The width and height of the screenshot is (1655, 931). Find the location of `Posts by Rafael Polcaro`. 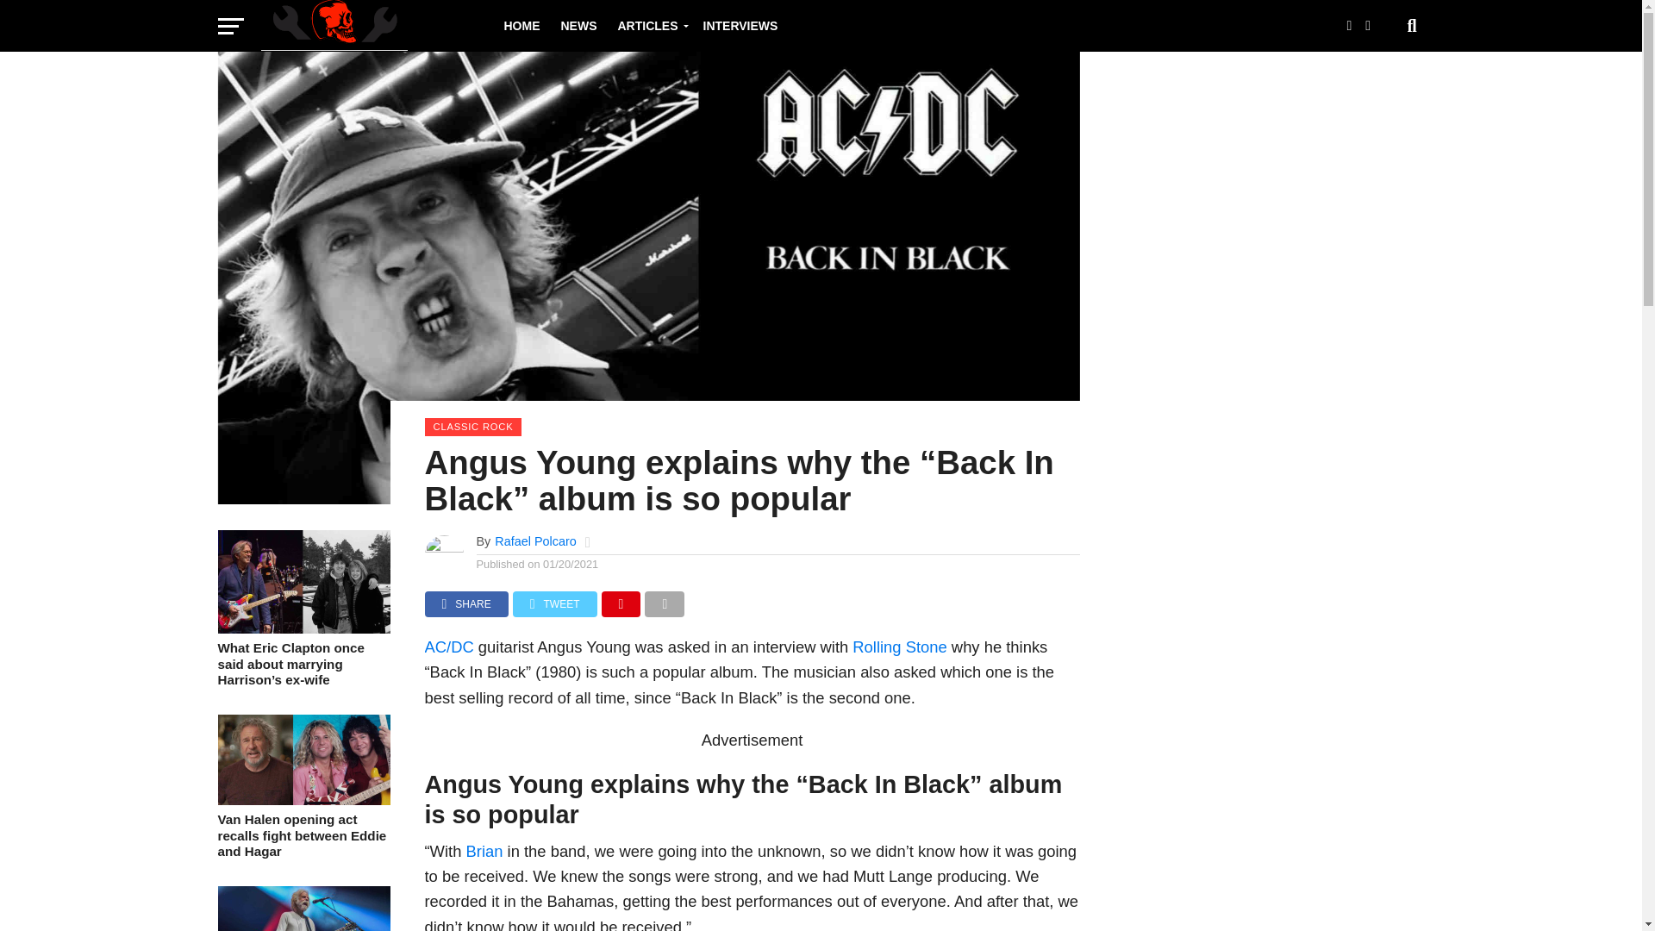

Posts by Rafael Polcaro is located at coordinates (535, 541).